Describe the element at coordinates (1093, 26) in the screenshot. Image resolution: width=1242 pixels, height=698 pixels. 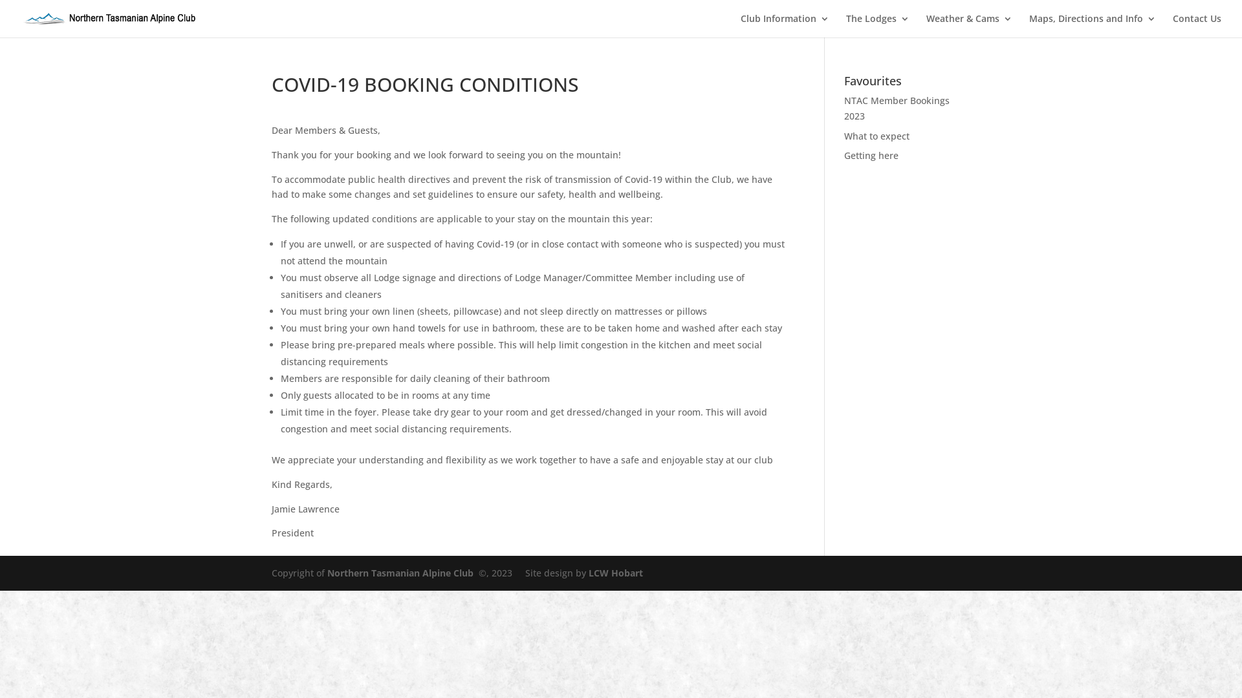
I see `Maps, Directions and Info` at that location.